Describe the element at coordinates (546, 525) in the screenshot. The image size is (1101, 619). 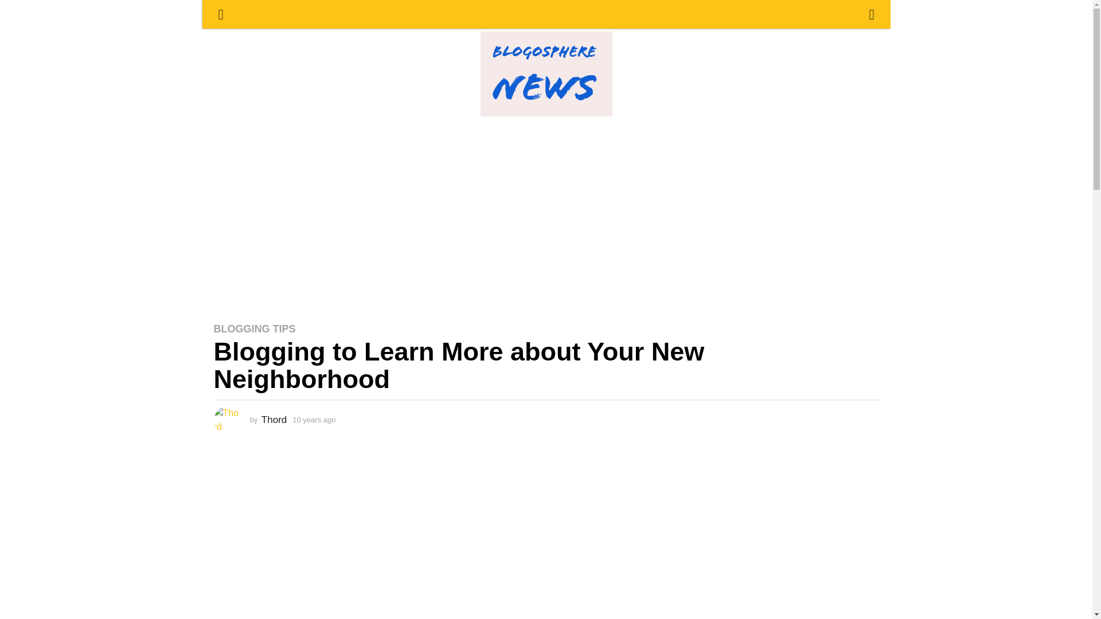
I see `Advertisement` at that location.